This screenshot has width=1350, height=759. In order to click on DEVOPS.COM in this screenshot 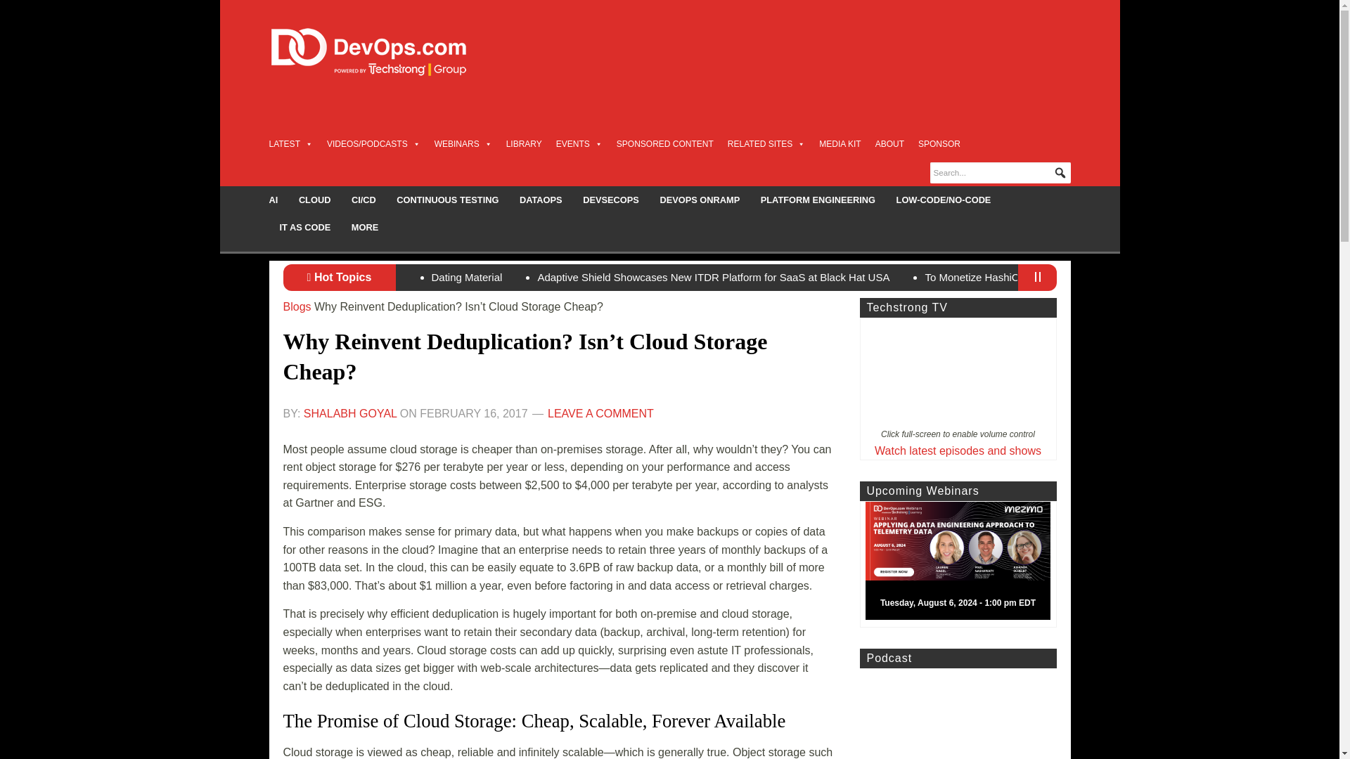, I will do `click(384, 52)`.